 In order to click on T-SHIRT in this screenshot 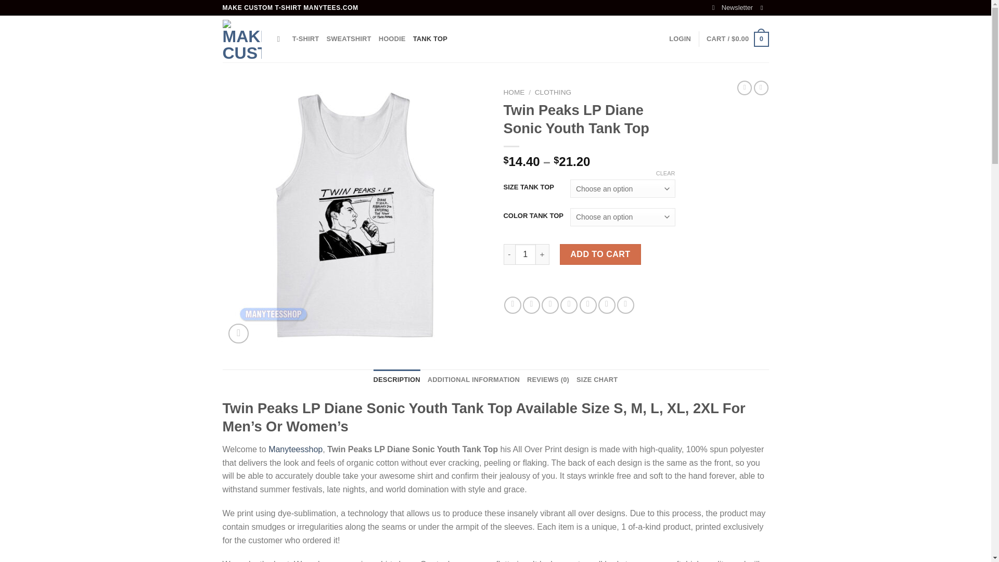, I will do `click(306, 39)`.